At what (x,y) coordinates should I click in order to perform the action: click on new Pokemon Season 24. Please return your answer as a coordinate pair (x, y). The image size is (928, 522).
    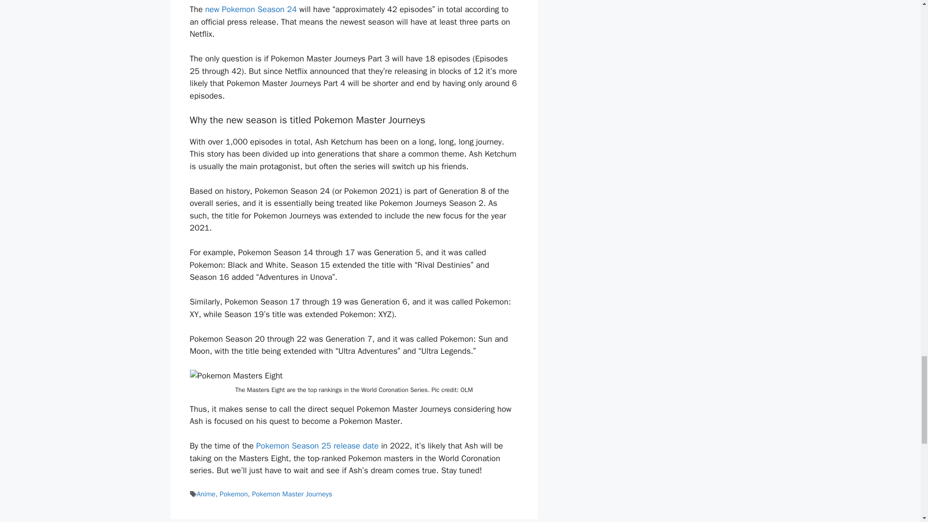
    Looking at the image, I should click on (251, 9).